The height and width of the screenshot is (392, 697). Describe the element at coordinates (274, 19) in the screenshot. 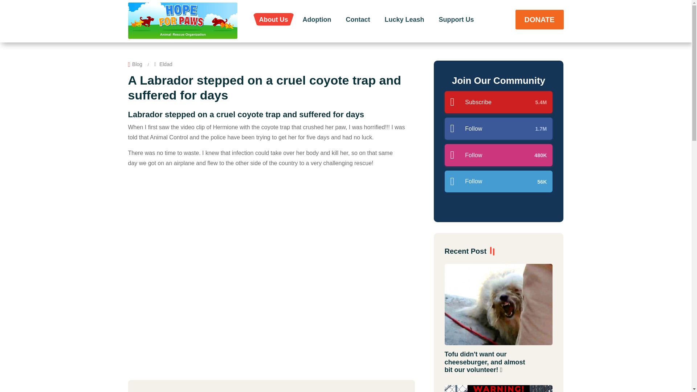

I see `About Us` at that location.